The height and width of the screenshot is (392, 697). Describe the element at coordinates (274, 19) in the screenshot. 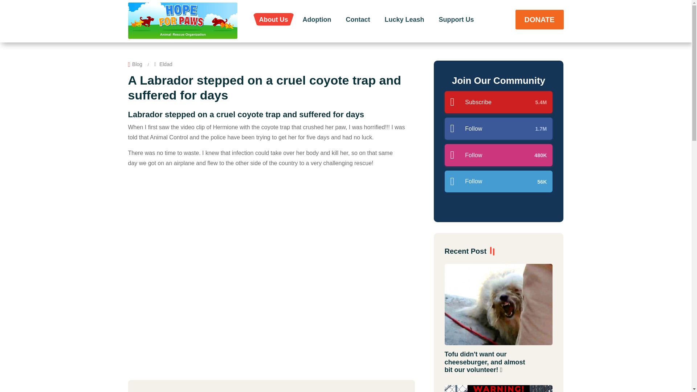

I see `About Us` at that location.